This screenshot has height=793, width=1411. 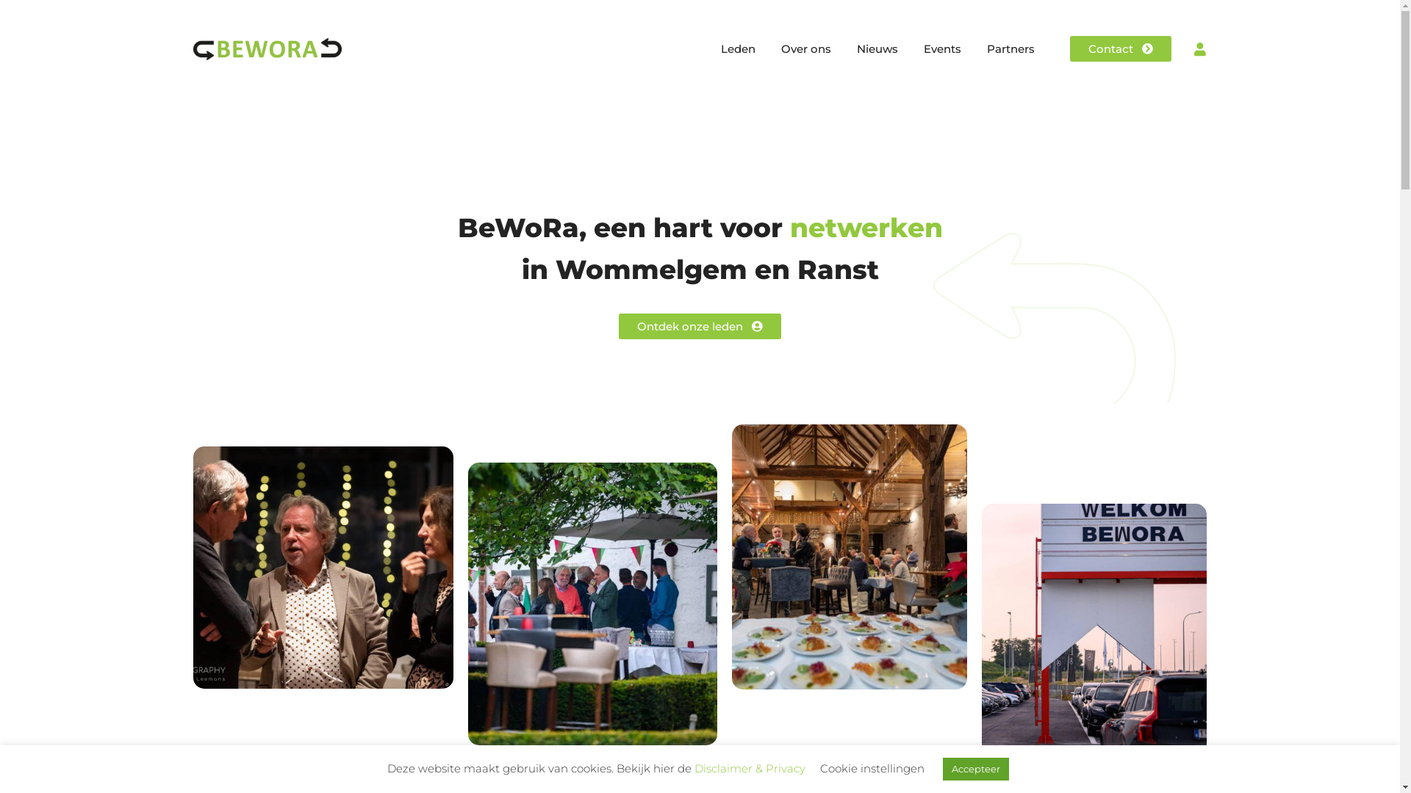 I want to click on Cookie instellingen, so click(x=872, y=768).